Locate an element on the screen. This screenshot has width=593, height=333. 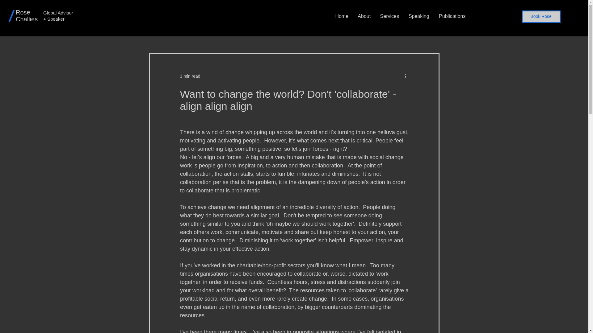
Rose Challies is located at coordinates (27, 16).